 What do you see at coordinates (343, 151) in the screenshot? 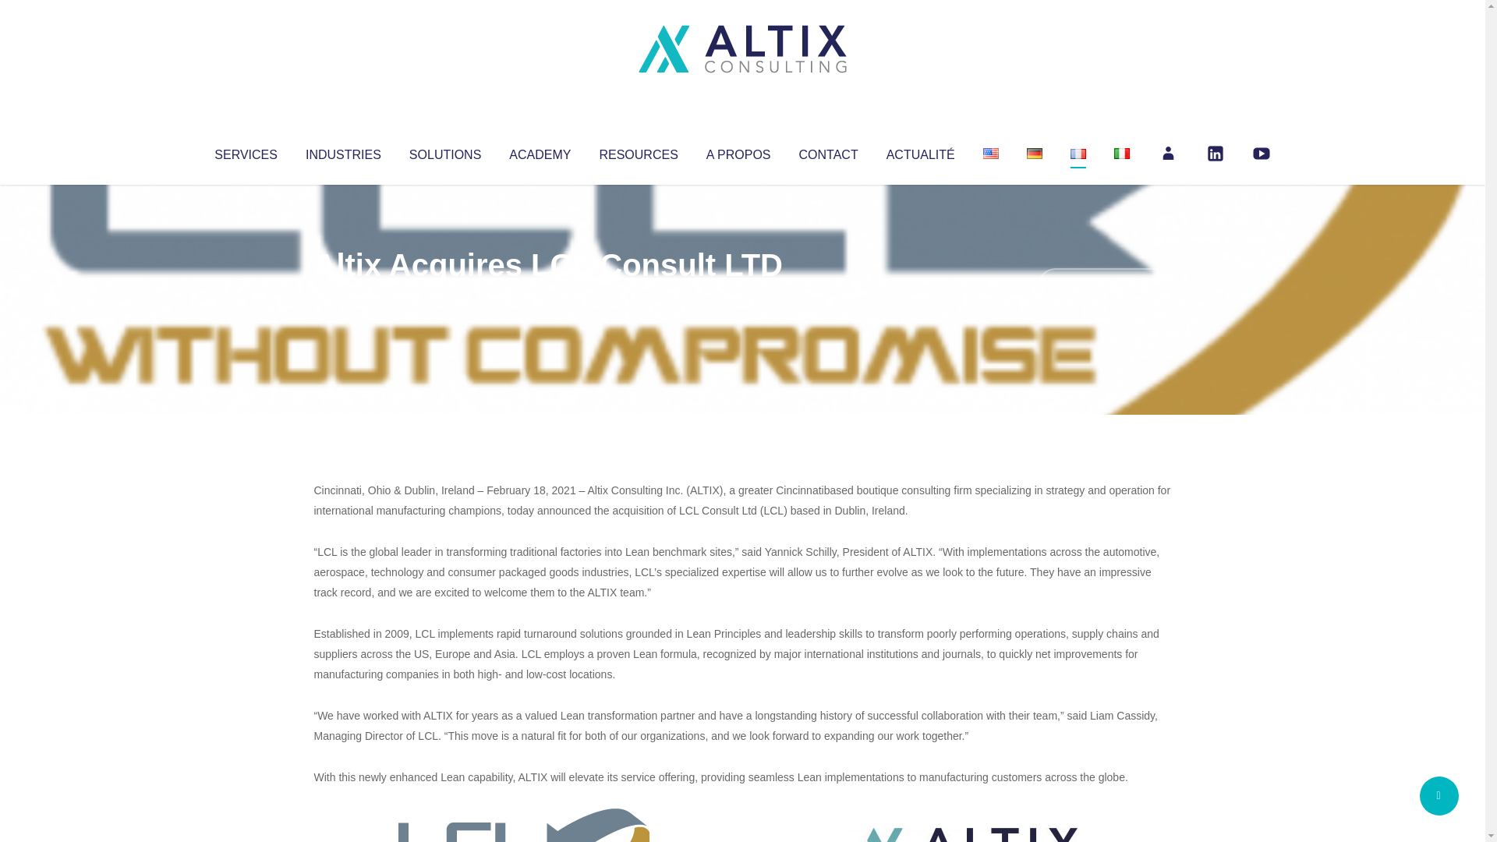
I see `INDUSTRIES` at bounding box center [343, 151].